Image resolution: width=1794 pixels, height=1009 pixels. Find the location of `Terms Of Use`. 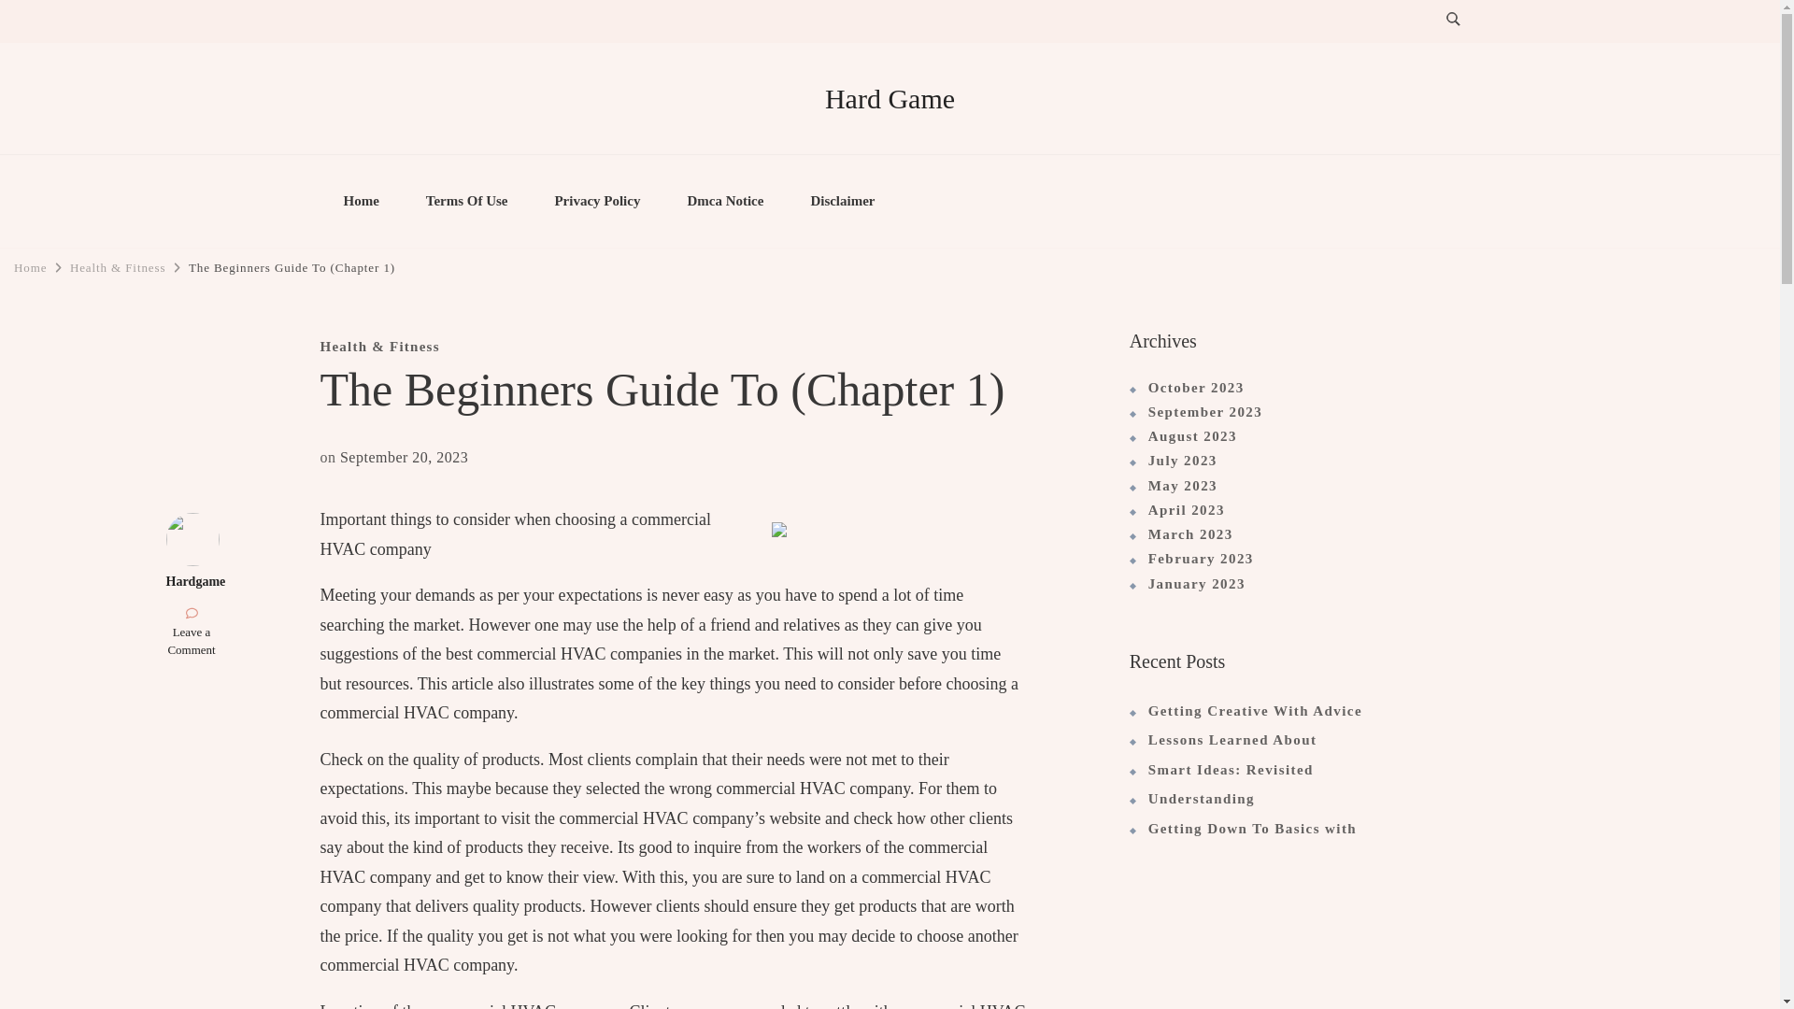

Terms Of Use is located at coordinates (466, 202).